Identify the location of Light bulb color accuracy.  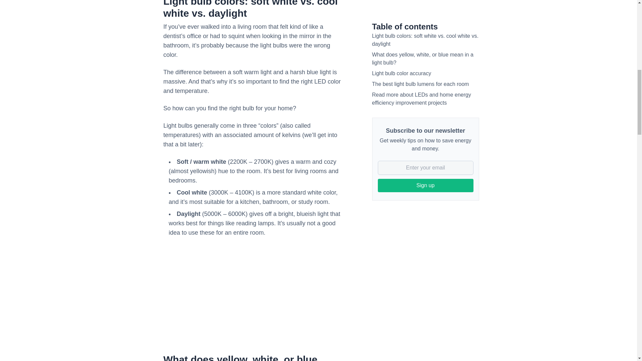
(401, 1).